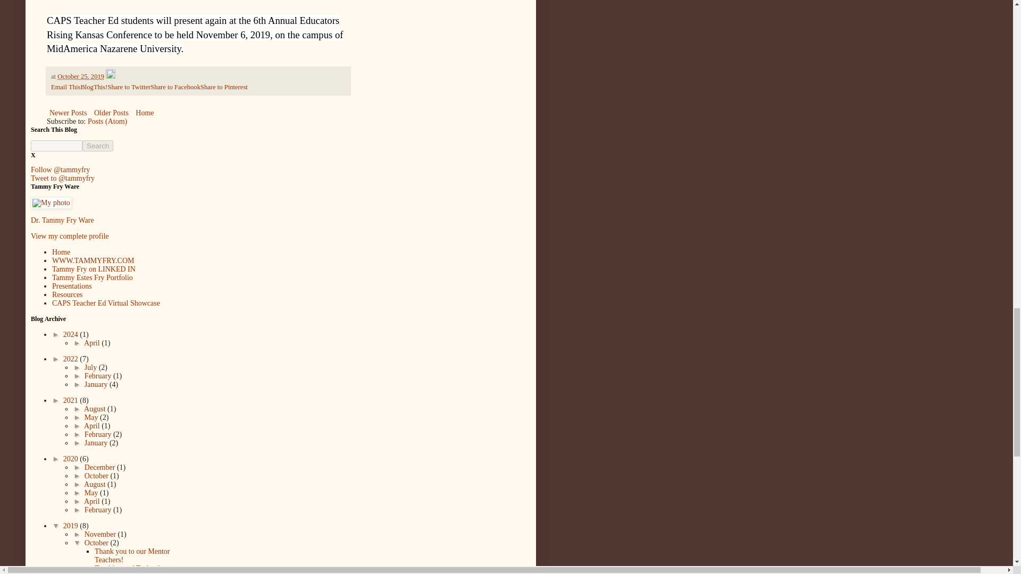 This screenshot has height=574, width=1021. Describe the element at coordinates (71, 286) in the screenshot. I see `Presentations` at that location.